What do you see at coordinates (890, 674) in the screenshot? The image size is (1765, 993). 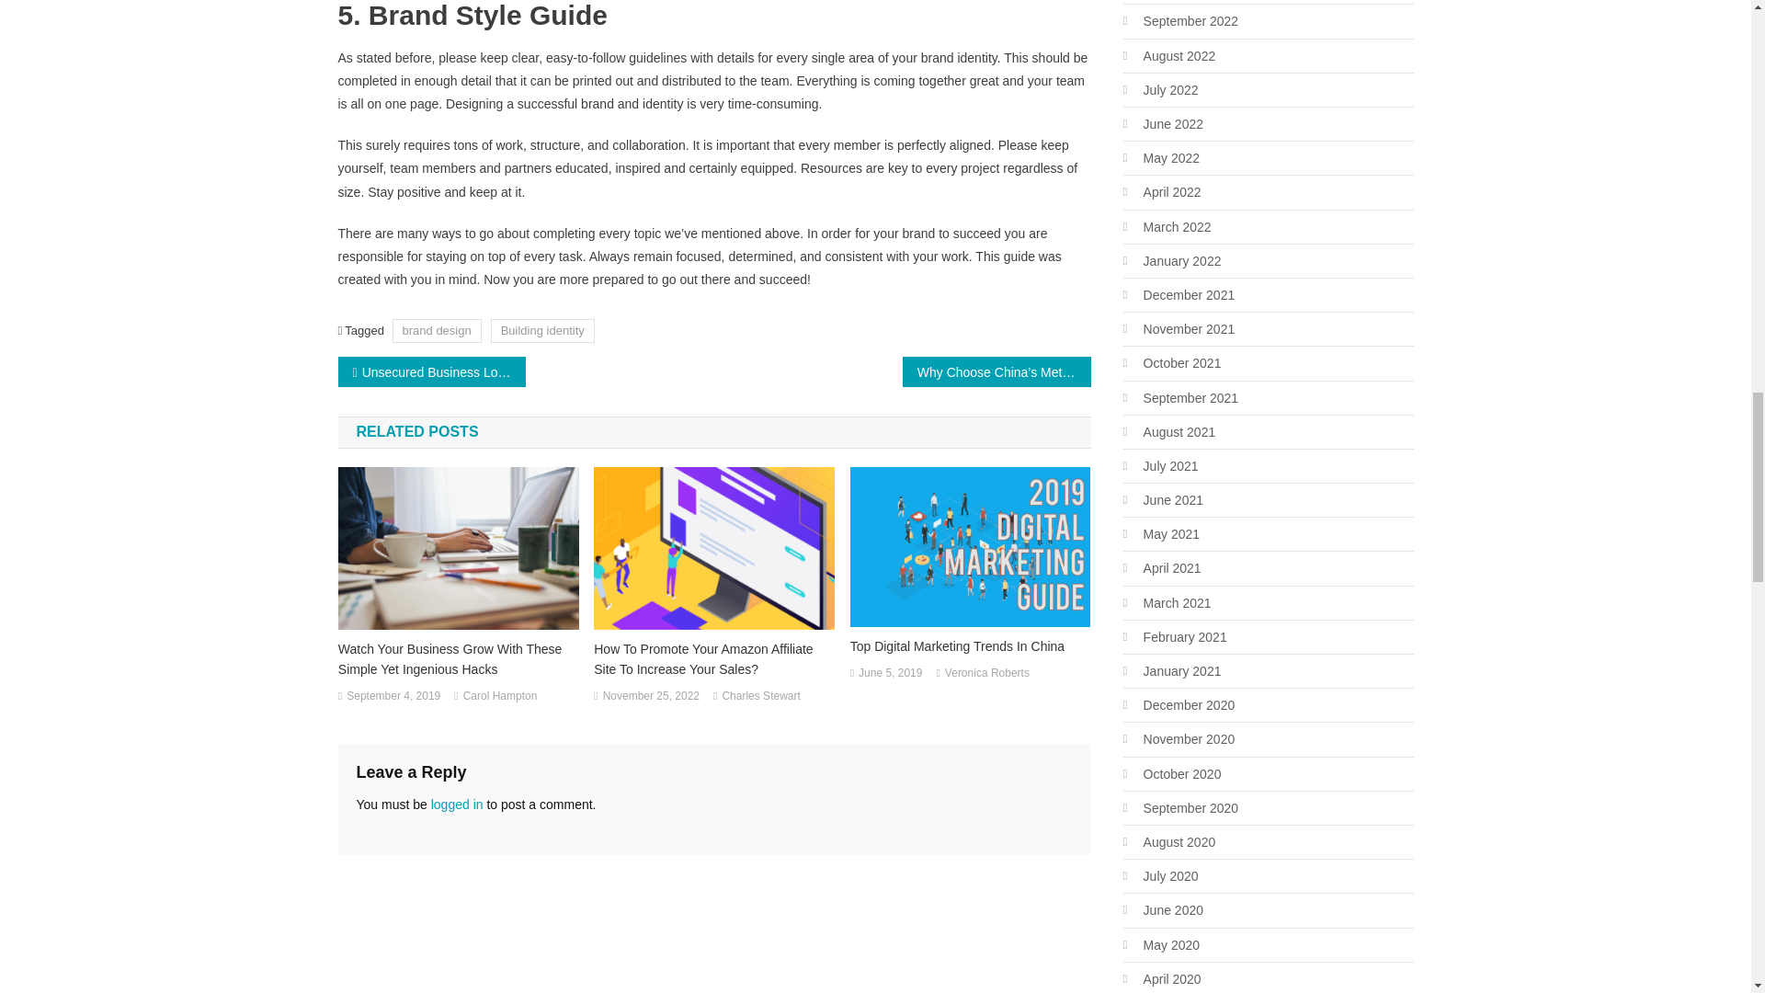 I see `June 5, 2019` at bounding box center [890, 674].